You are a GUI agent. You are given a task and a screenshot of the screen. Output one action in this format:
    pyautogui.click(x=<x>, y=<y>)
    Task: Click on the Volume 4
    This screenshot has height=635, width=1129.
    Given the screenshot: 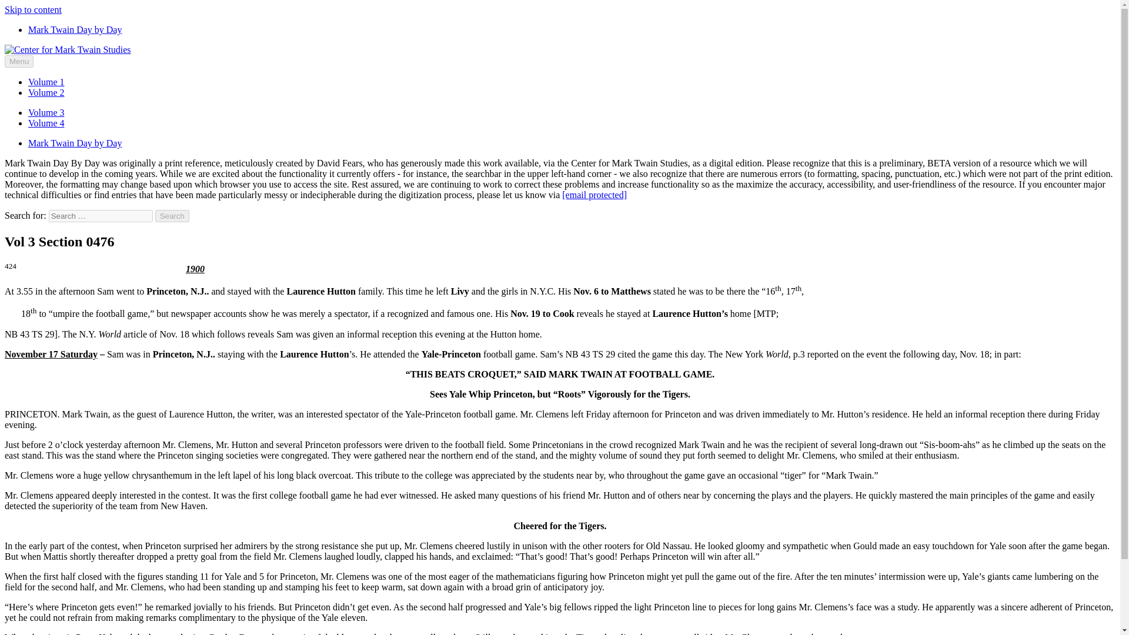 What is the action you would take?
    pyautogui.click(x=46, y=123)
    